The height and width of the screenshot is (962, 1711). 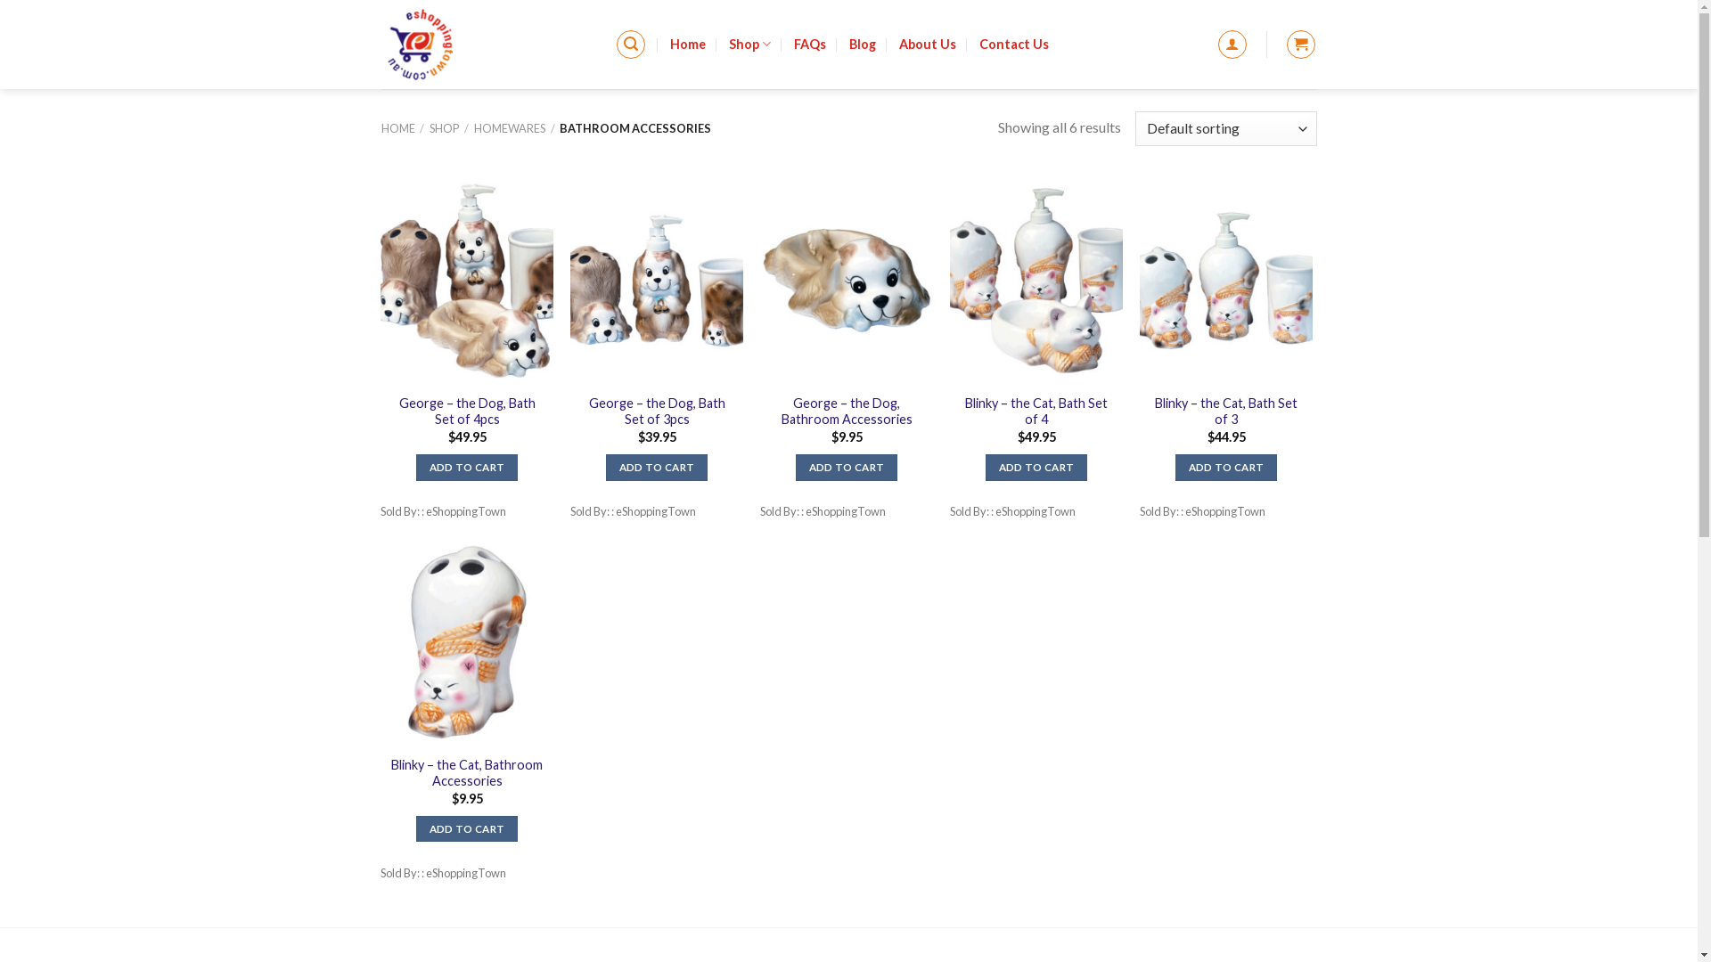 I want to click on FAQs, so click(x=810, y=45).